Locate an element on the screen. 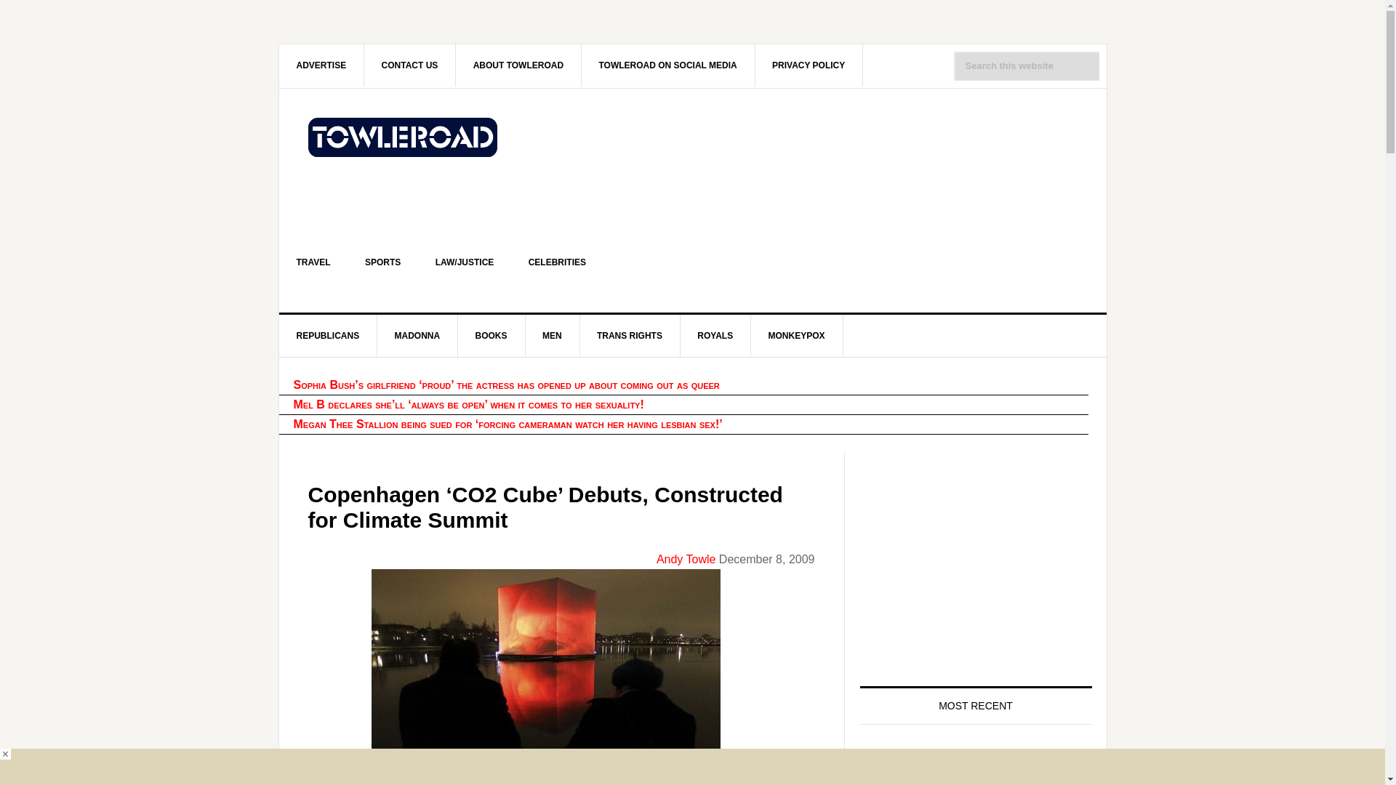 The image size is (1396, 785). SPORTS is located at coordinates (382, 262).